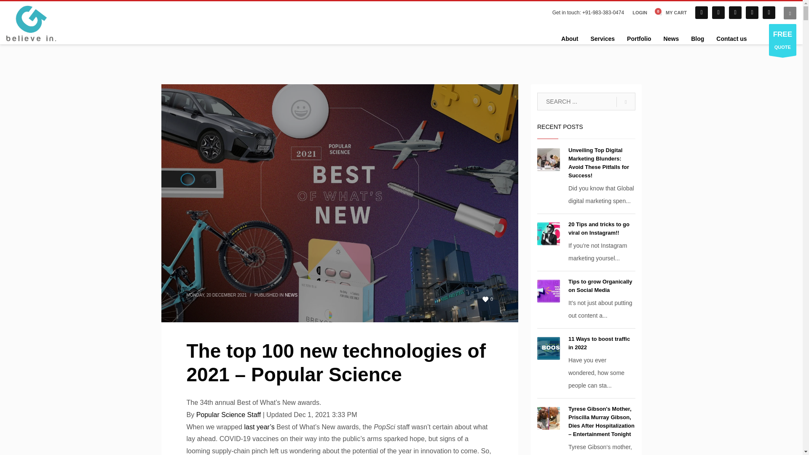  What do you see at coordinates (639, 38) in the screenshot?
I see `Portfolio` at bounding box center [639, 38].